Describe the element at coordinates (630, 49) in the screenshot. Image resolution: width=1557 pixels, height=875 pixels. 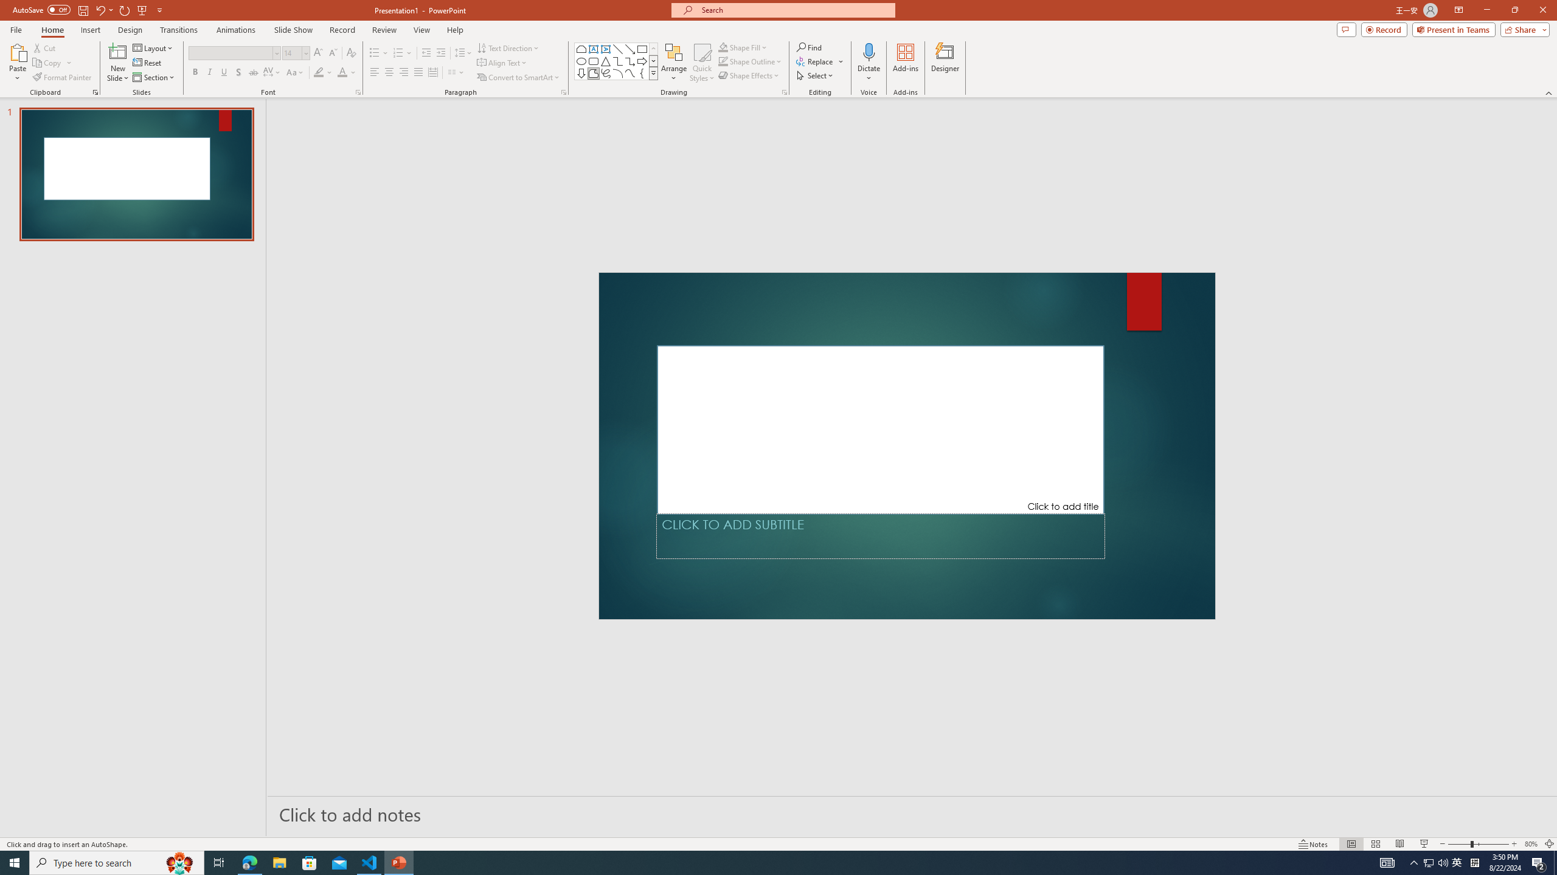
I see `Line Arrow` at that location.